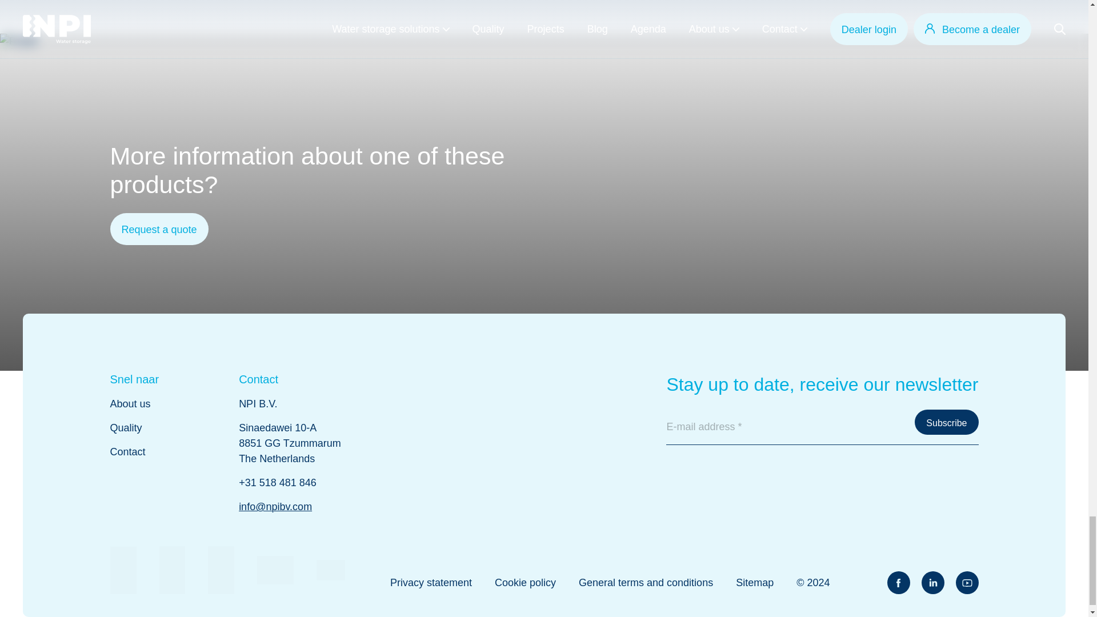 This screenshot has width=1097, height=617. What do you see at coordinates (822, 427) in the screenshot?
I see `E-mail address` at bounding box center [822, 427].